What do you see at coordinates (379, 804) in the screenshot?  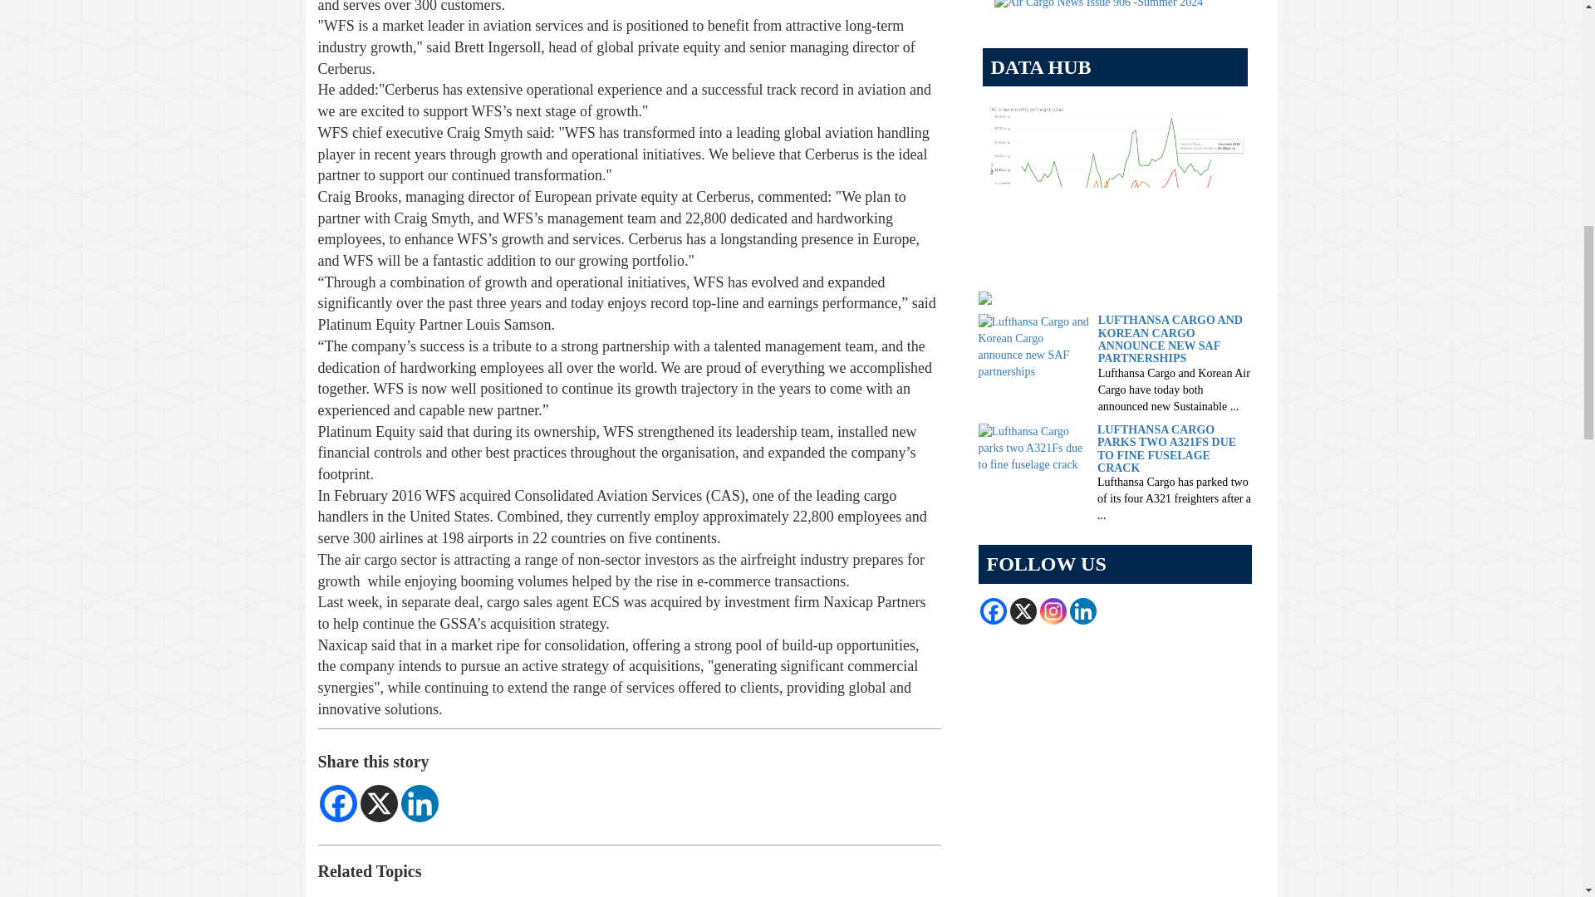 I see `X` at bounding box center [379, 804].